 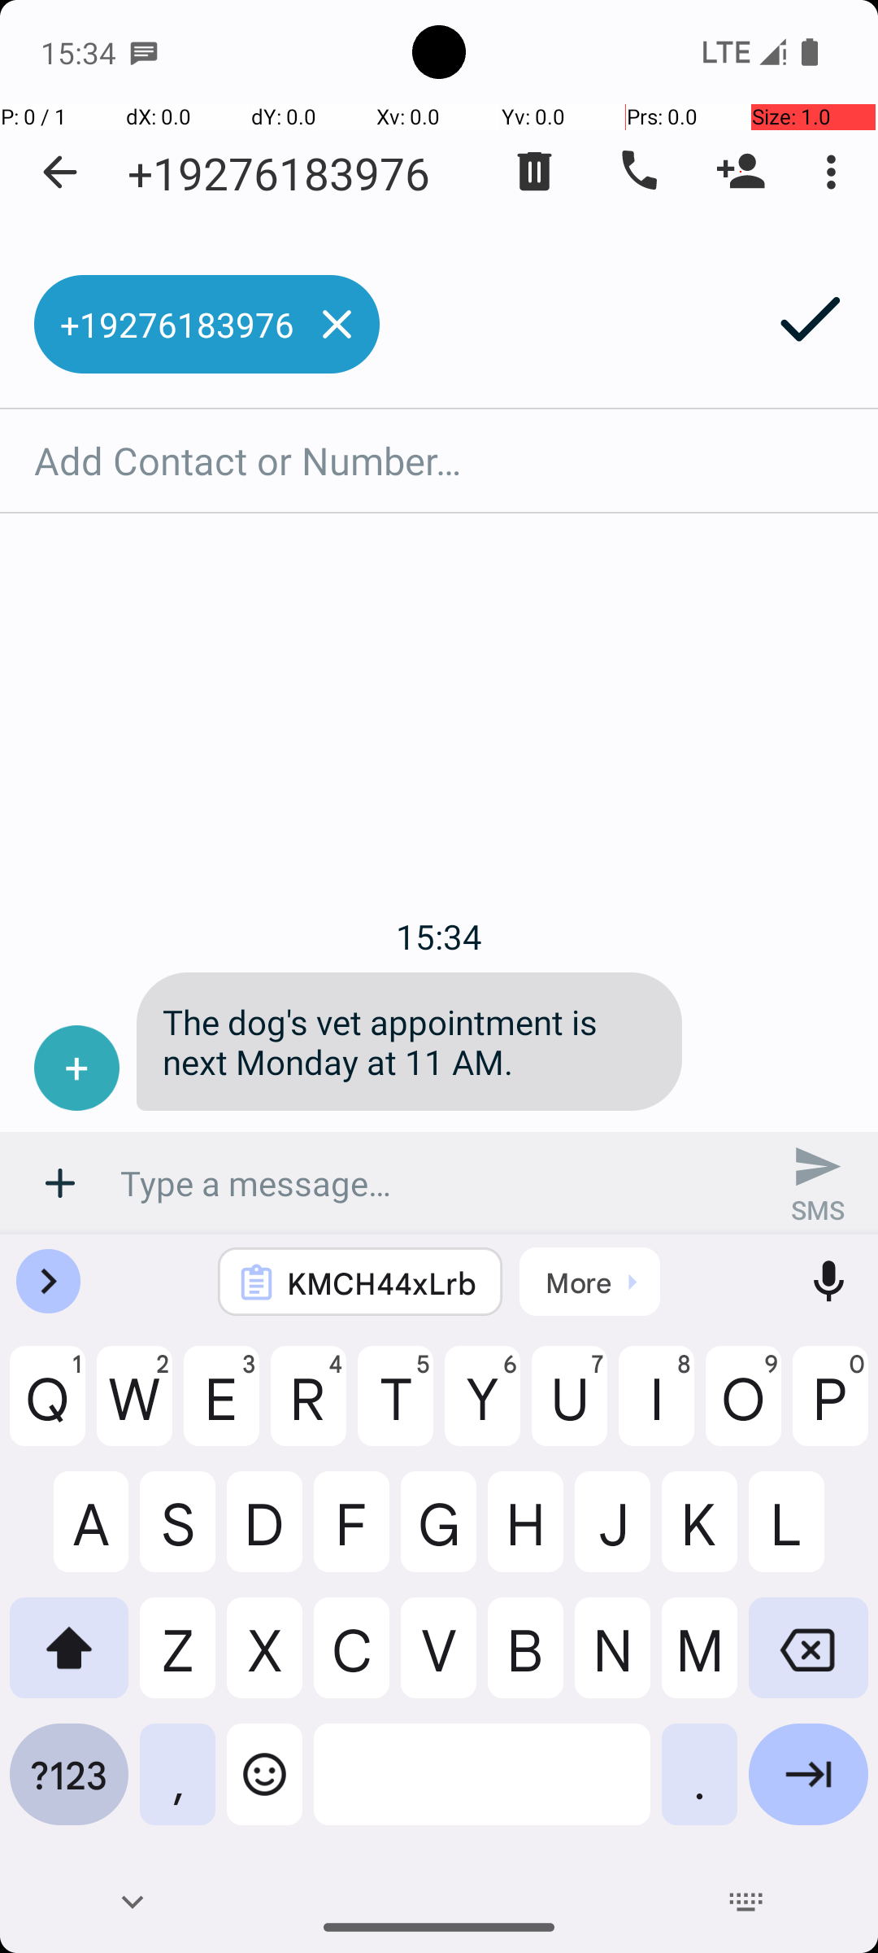 I want to click on The dog's vet appointment is next Monday at 11 AM., so click(x=410, y=1042).